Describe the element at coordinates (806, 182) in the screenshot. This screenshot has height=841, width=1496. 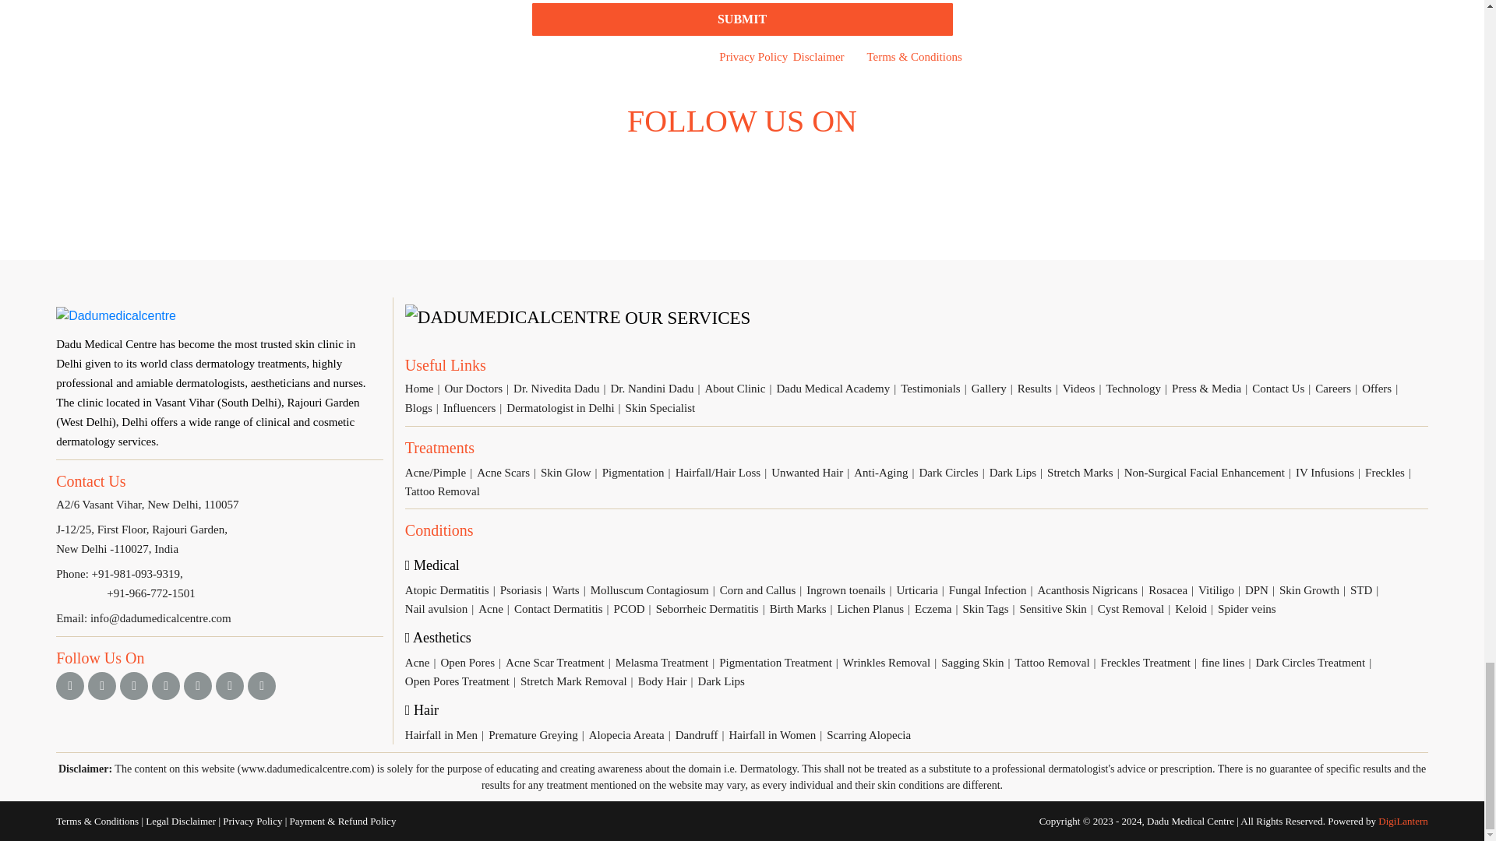
I see `Pinterest` at that location.